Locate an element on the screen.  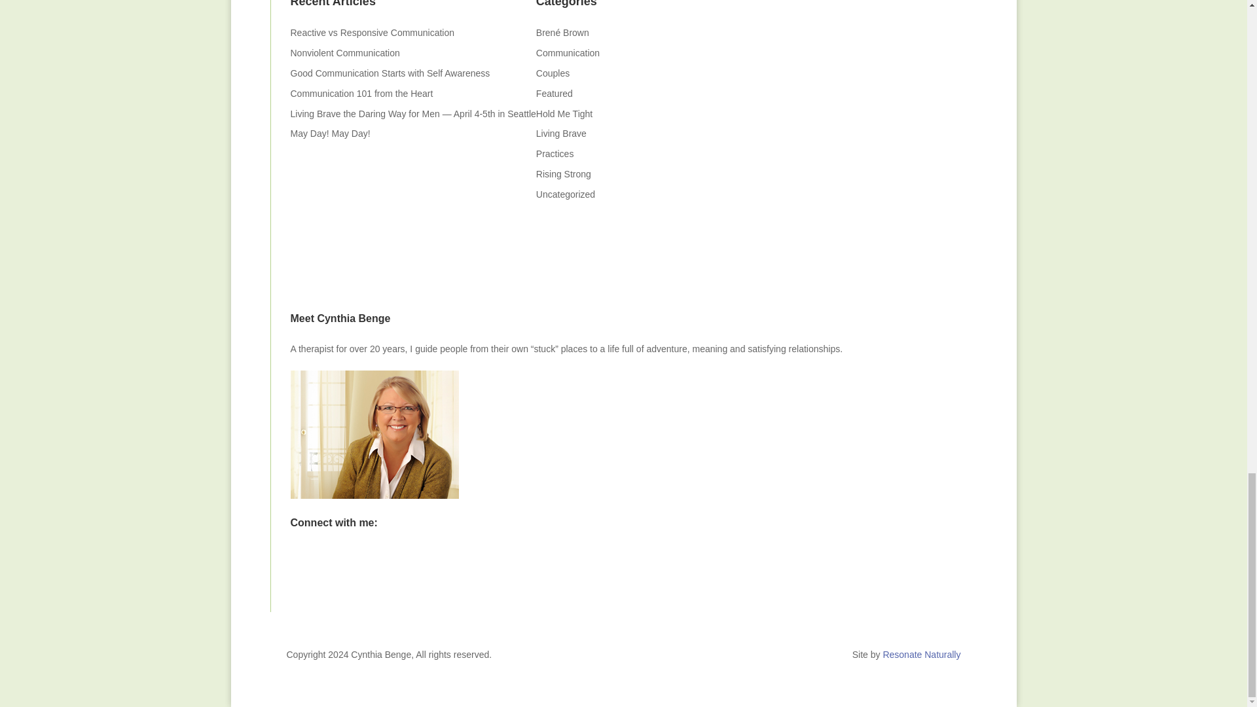
Nonviolent Communication is located at coordinates (344, 52).